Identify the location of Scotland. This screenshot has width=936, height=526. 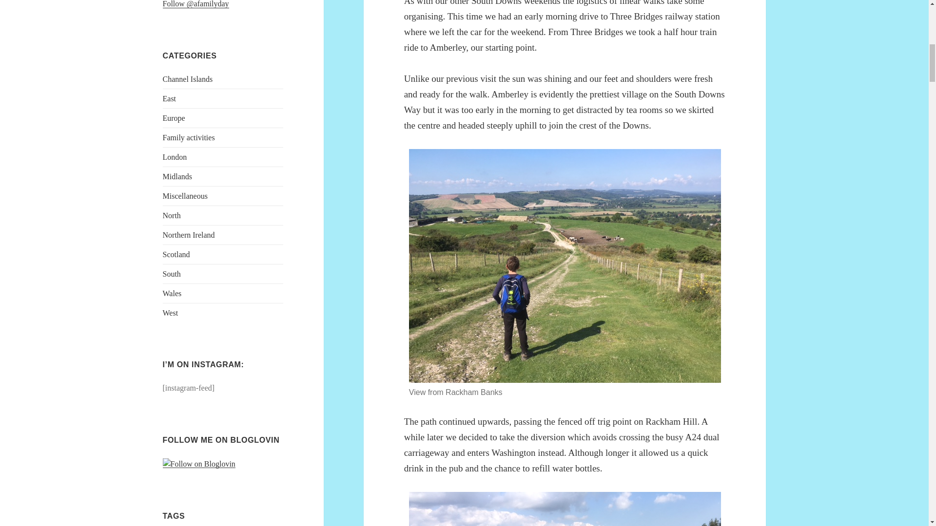
(176, 254).